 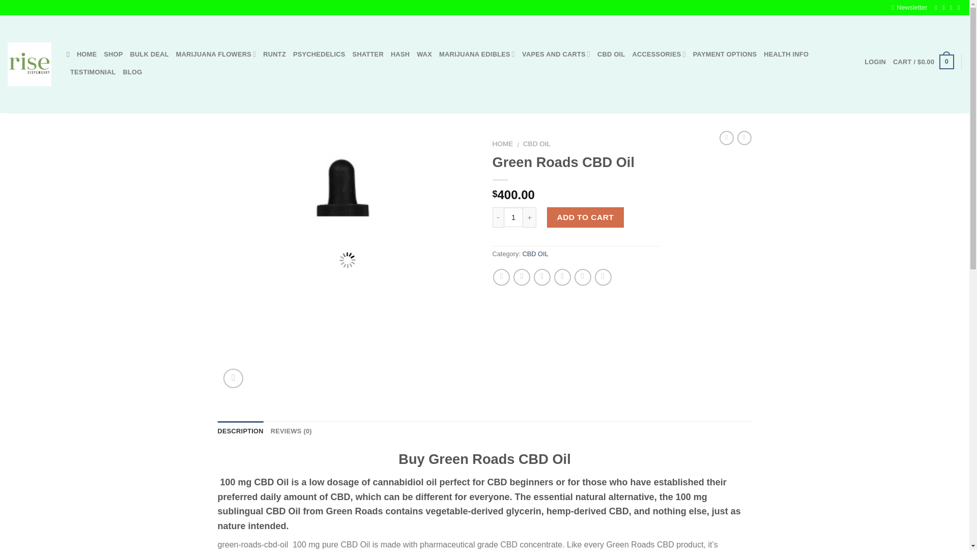 I want to click on WAX, so click(x=424, y=54).